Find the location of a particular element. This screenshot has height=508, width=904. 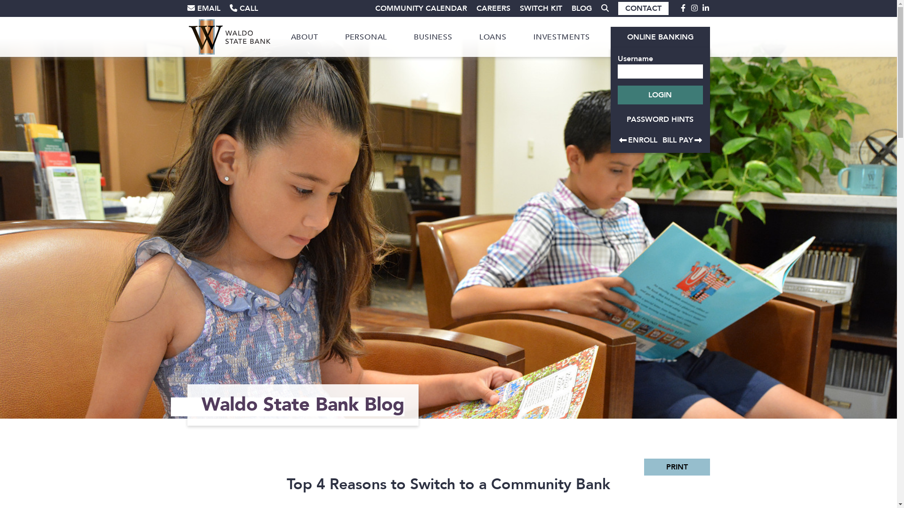

EMAIL is located at coordinates (209, 8).